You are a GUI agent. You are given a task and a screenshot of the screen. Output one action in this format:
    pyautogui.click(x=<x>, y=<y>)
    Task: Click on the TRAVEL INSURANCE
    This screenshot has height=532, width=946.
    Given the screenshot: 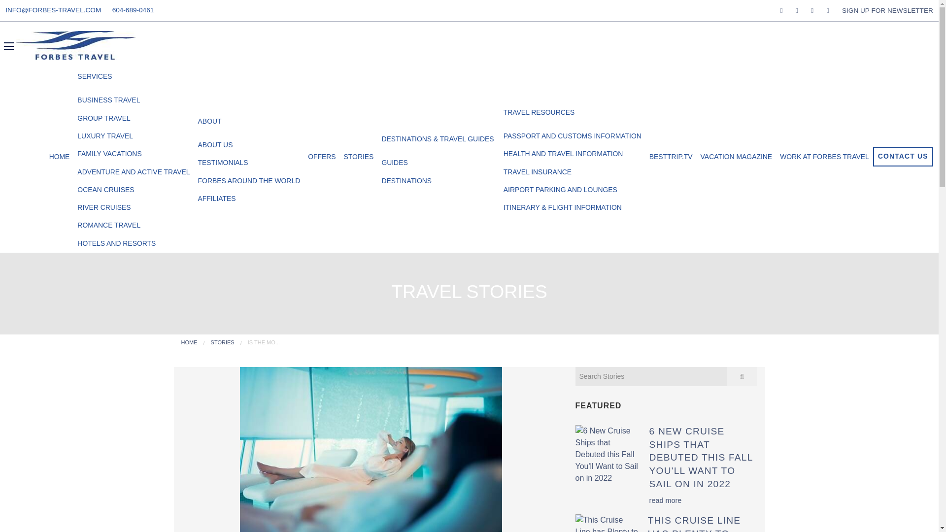 What is the action you would take?
    pyautogui.click(x=572, y=171)
    